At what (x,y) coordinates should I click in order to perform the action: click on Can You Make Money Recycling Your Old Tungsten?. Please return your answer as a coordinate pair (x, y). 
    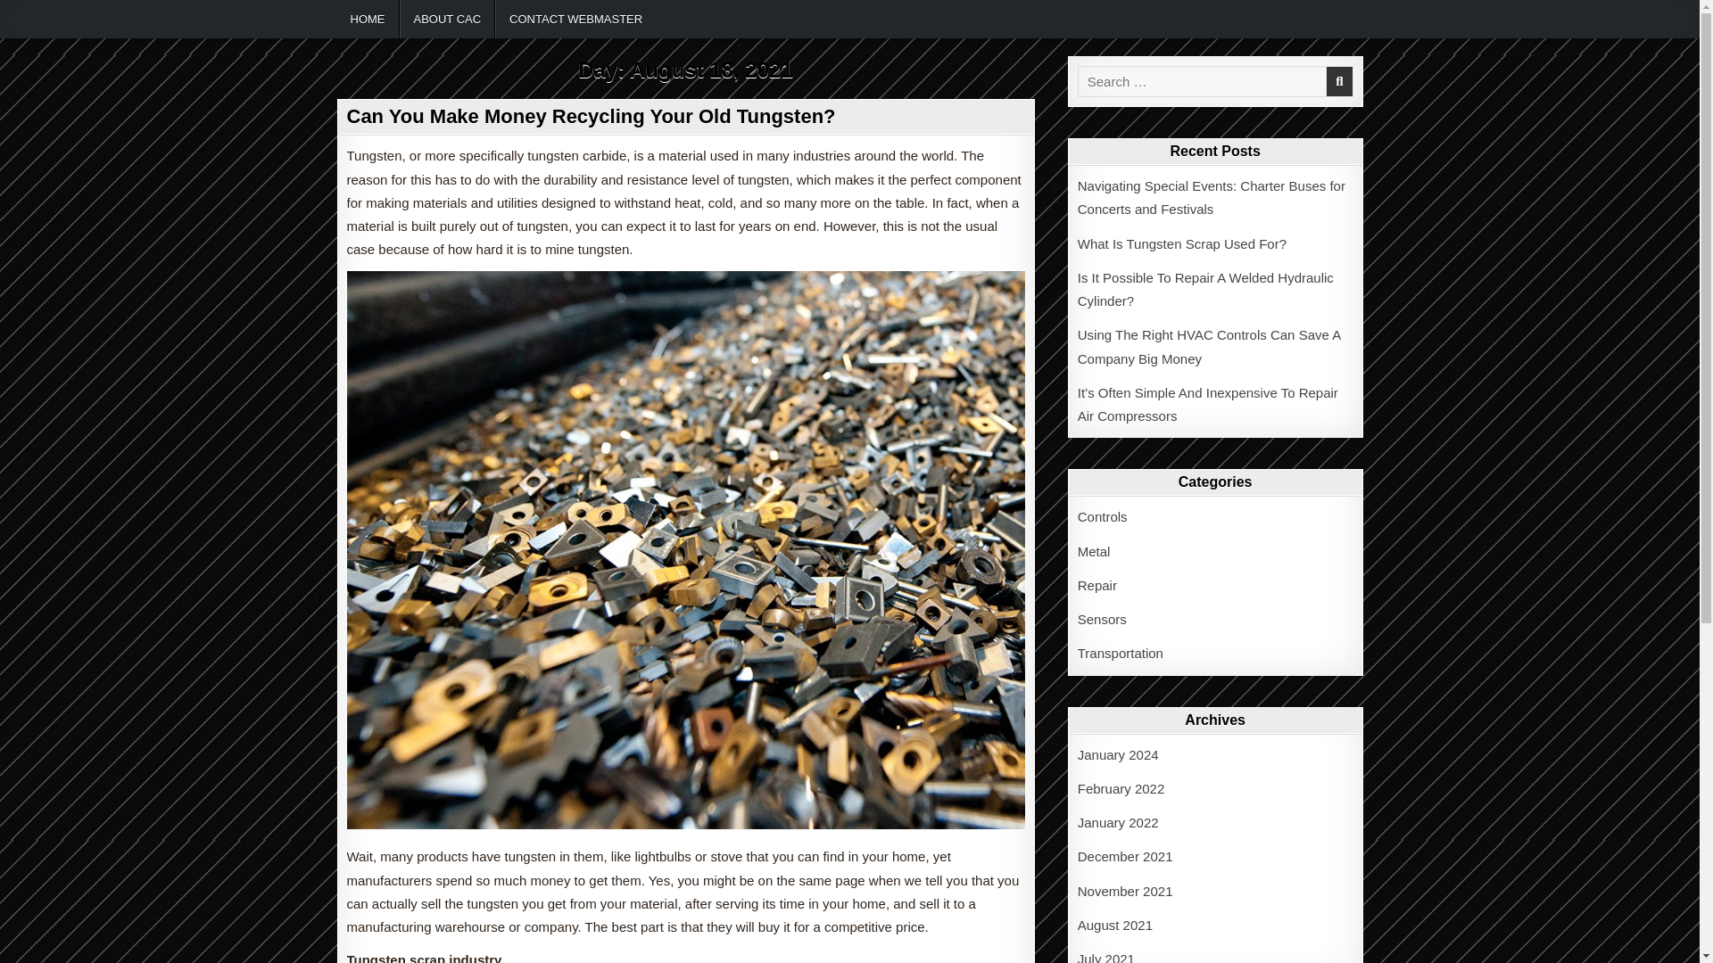
    Looking at the image, I should click on (591, 116).